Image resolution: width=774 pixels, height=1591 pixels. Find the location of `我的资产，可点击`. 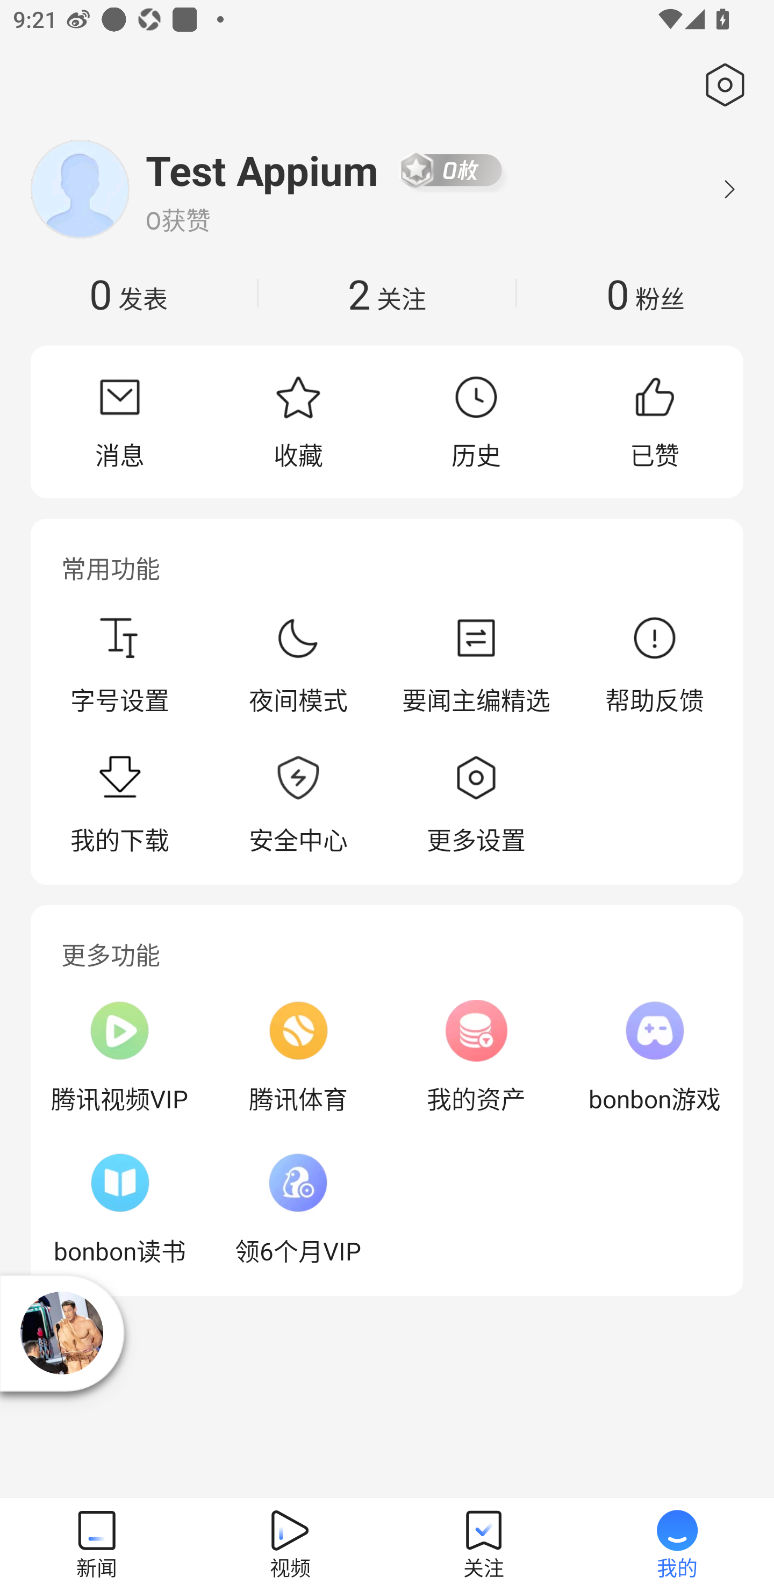

我的资产，可点击 is located at coordinates (476, 1057).